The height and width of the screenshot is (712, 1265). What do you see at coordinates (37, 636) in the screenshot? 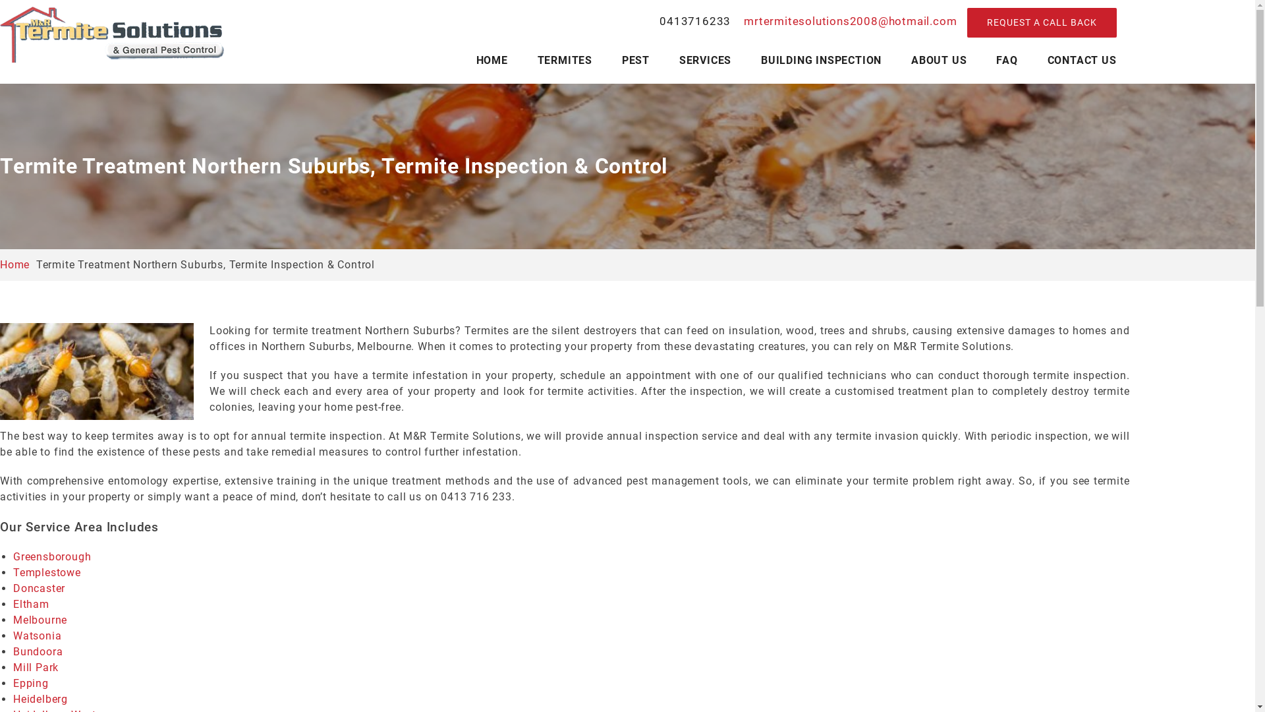
I see `Watsonia` at bounding box center [37, 636].